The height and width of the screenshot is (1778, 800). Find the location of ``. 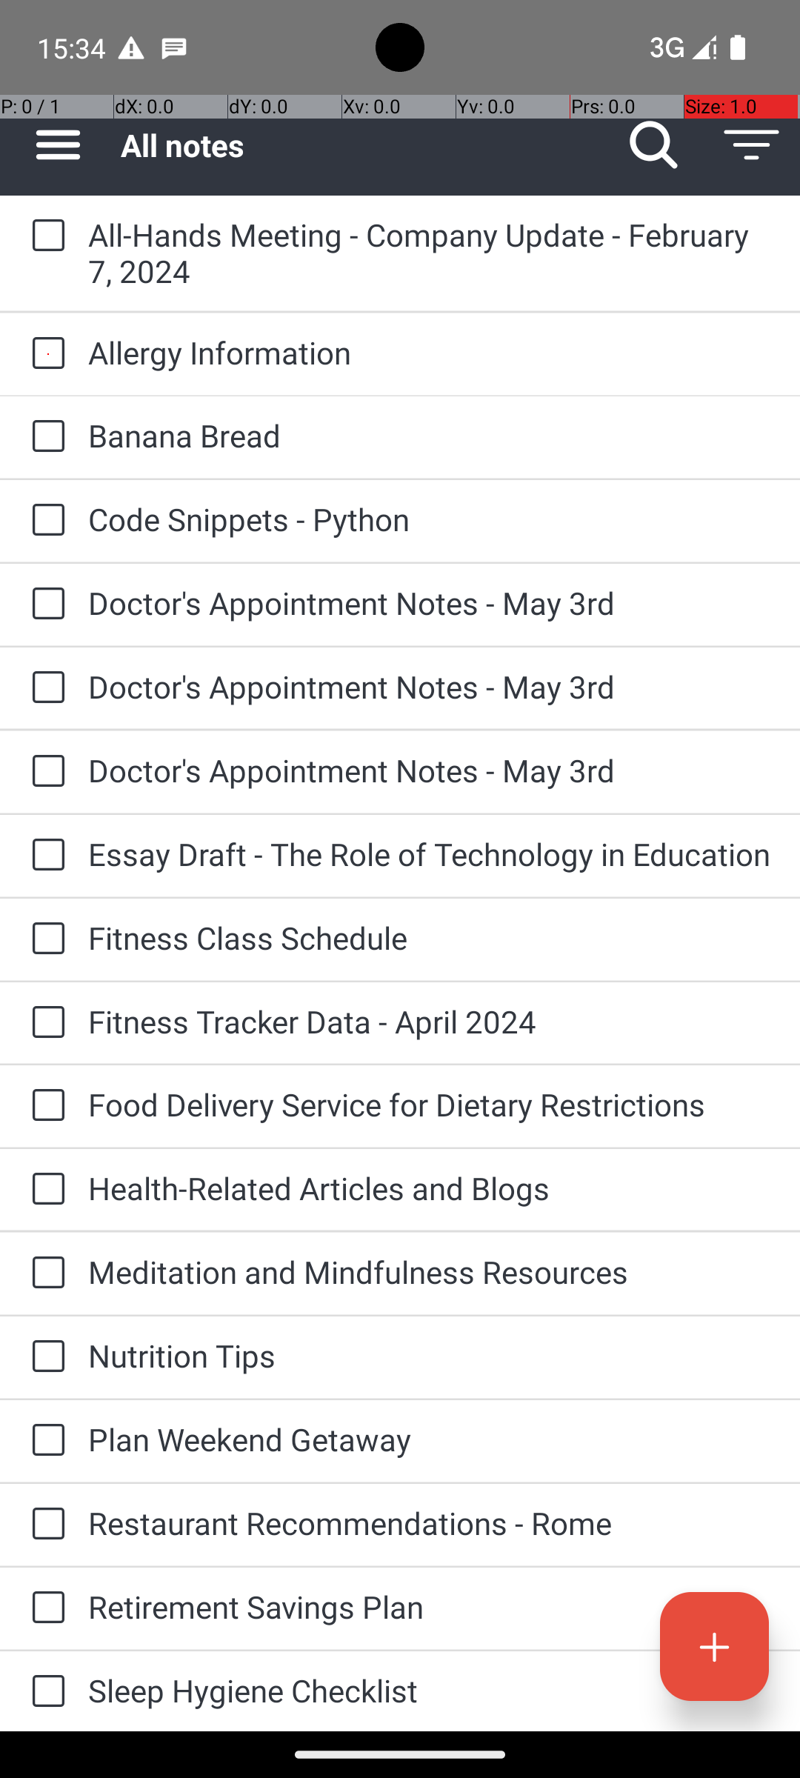

 is located at coordinates (653, 145).